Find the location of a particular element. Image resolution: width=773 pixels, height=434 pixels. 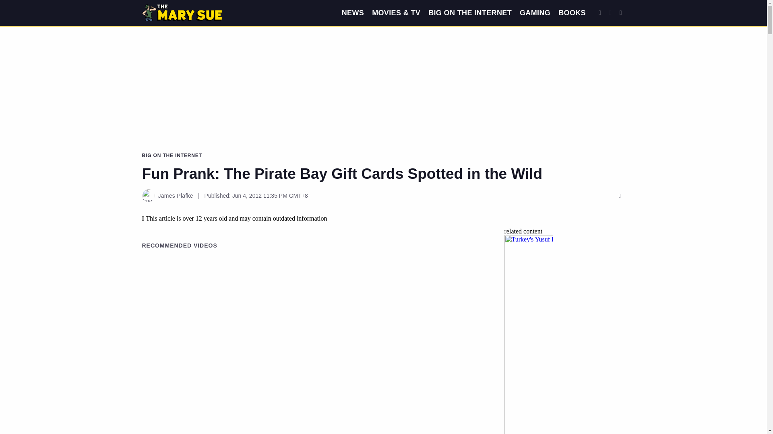

NEWS is located at coordinates (353, 13).